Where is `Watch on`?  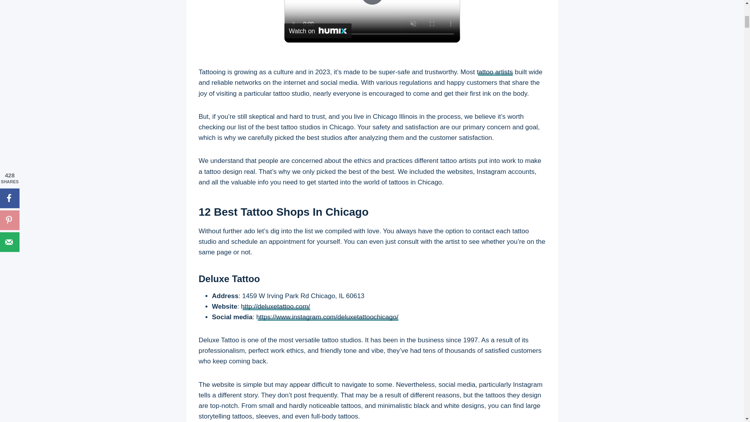
Watch on is located at coordinates (318, 31).